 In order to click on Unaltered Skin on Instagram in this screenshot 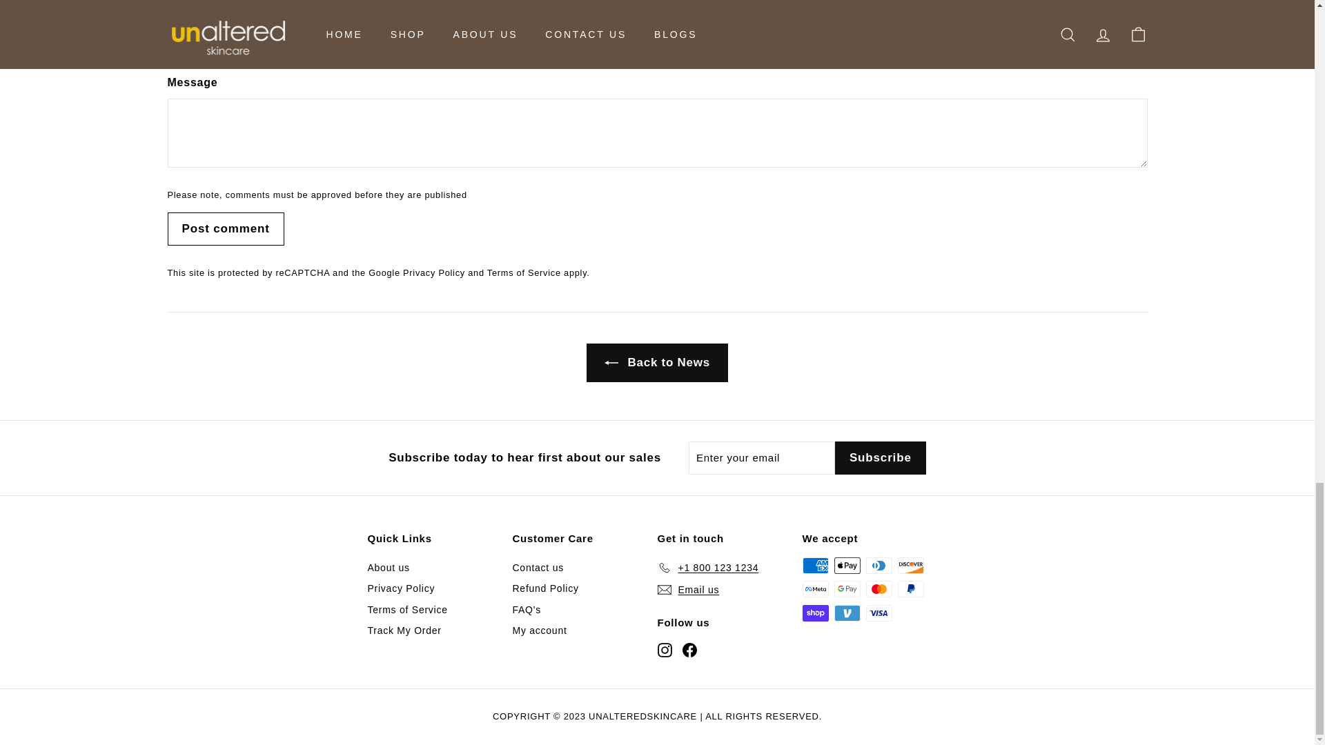, I will do `click(664, 648)`.